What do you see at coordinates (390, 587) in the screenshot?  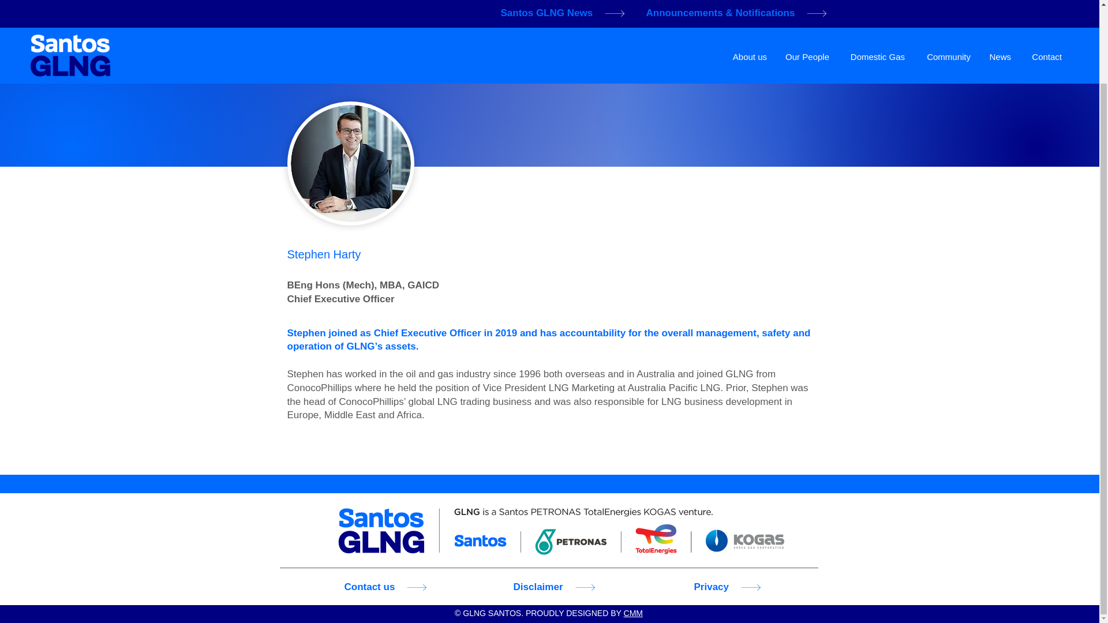 I see `Contact us` at bounding box center [390, 587].